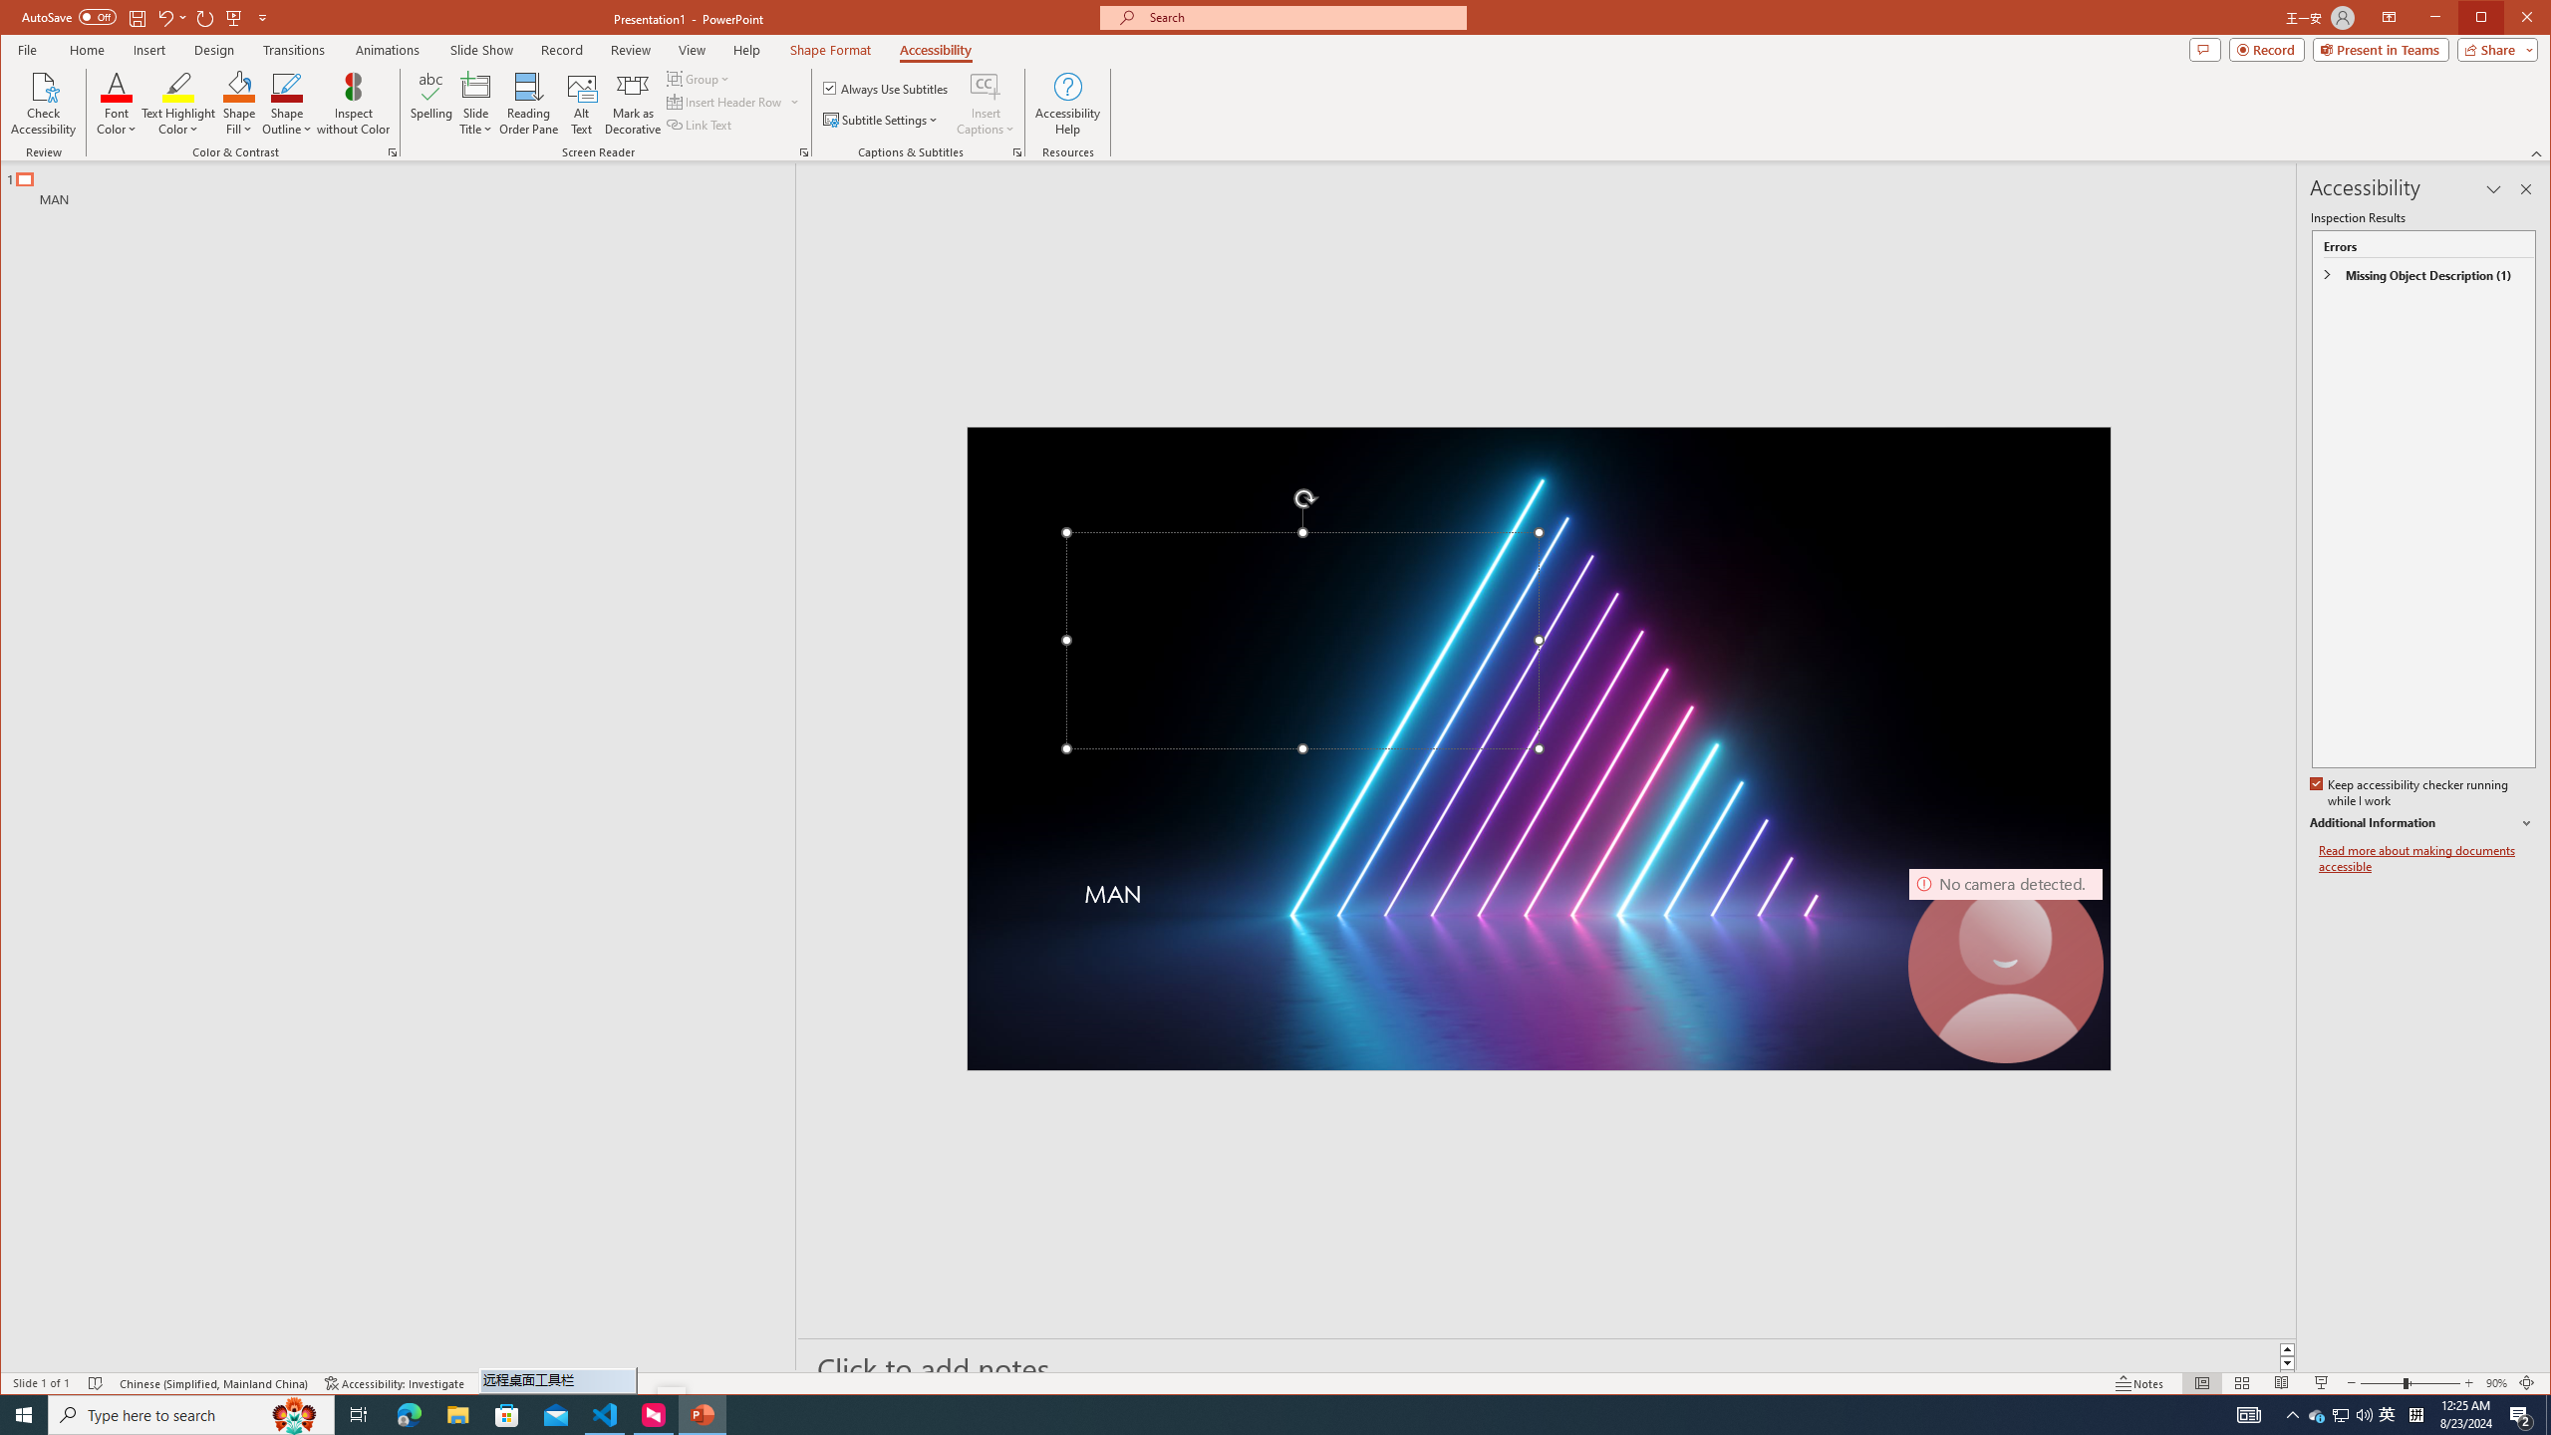  I want to click on Insert Header Row, so click(725, 102).